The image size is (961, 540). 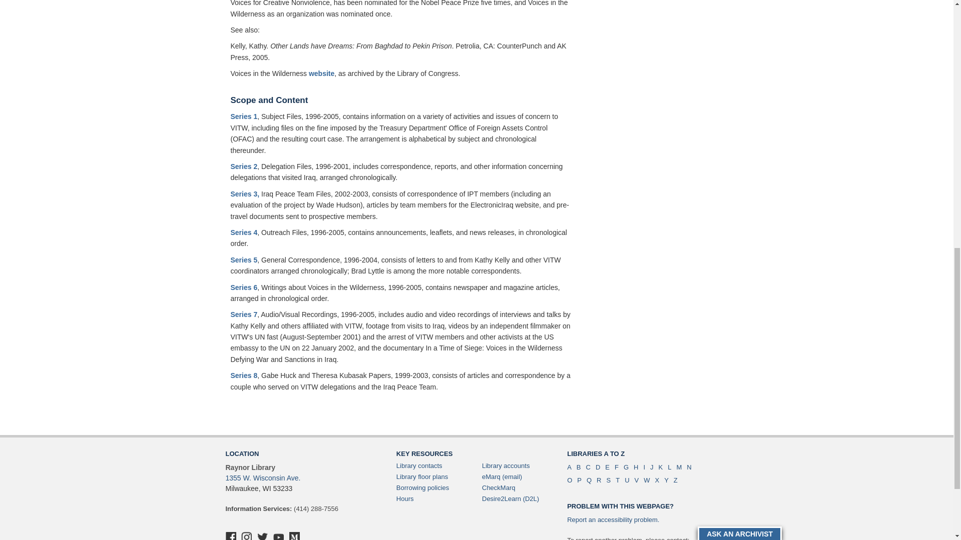 I want to click on View the hours for Raynor Library, so click(x=405, y=499).